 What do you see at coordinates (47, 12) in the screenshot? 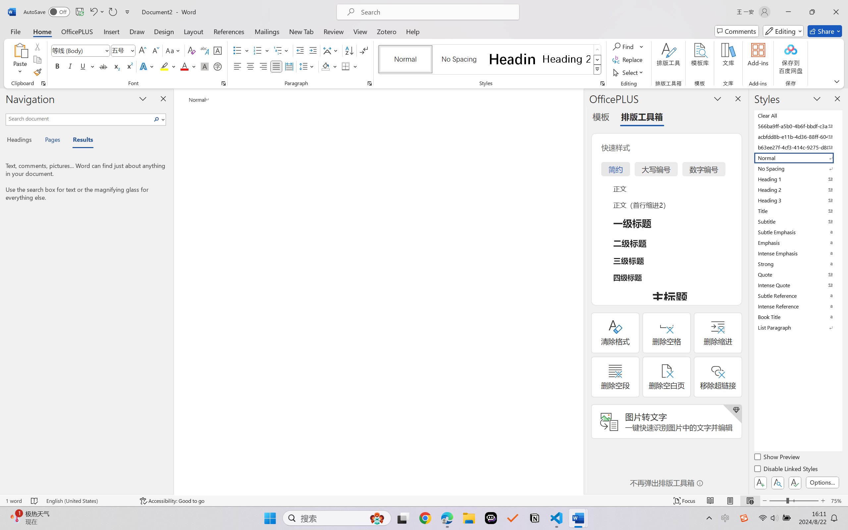
I see `AutoSave` at bounding box center [47, 12].